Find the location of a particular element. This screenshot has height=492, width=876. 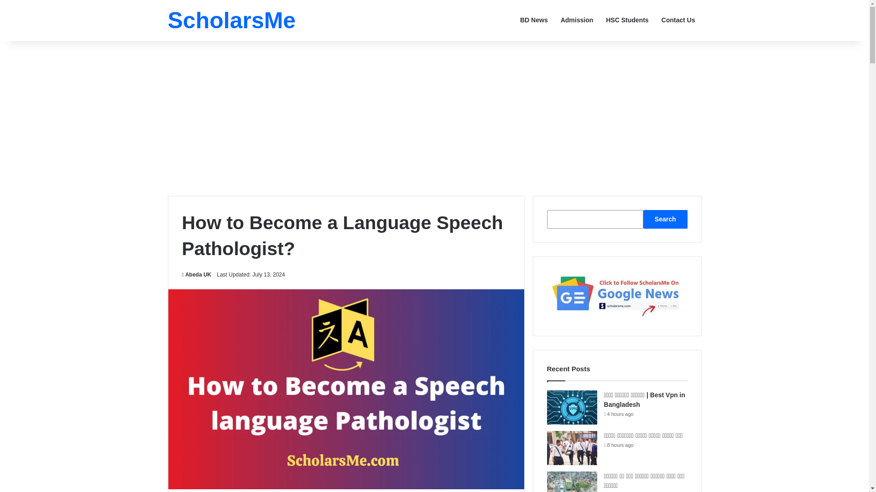

Admission is located at coordinates (577, 20).